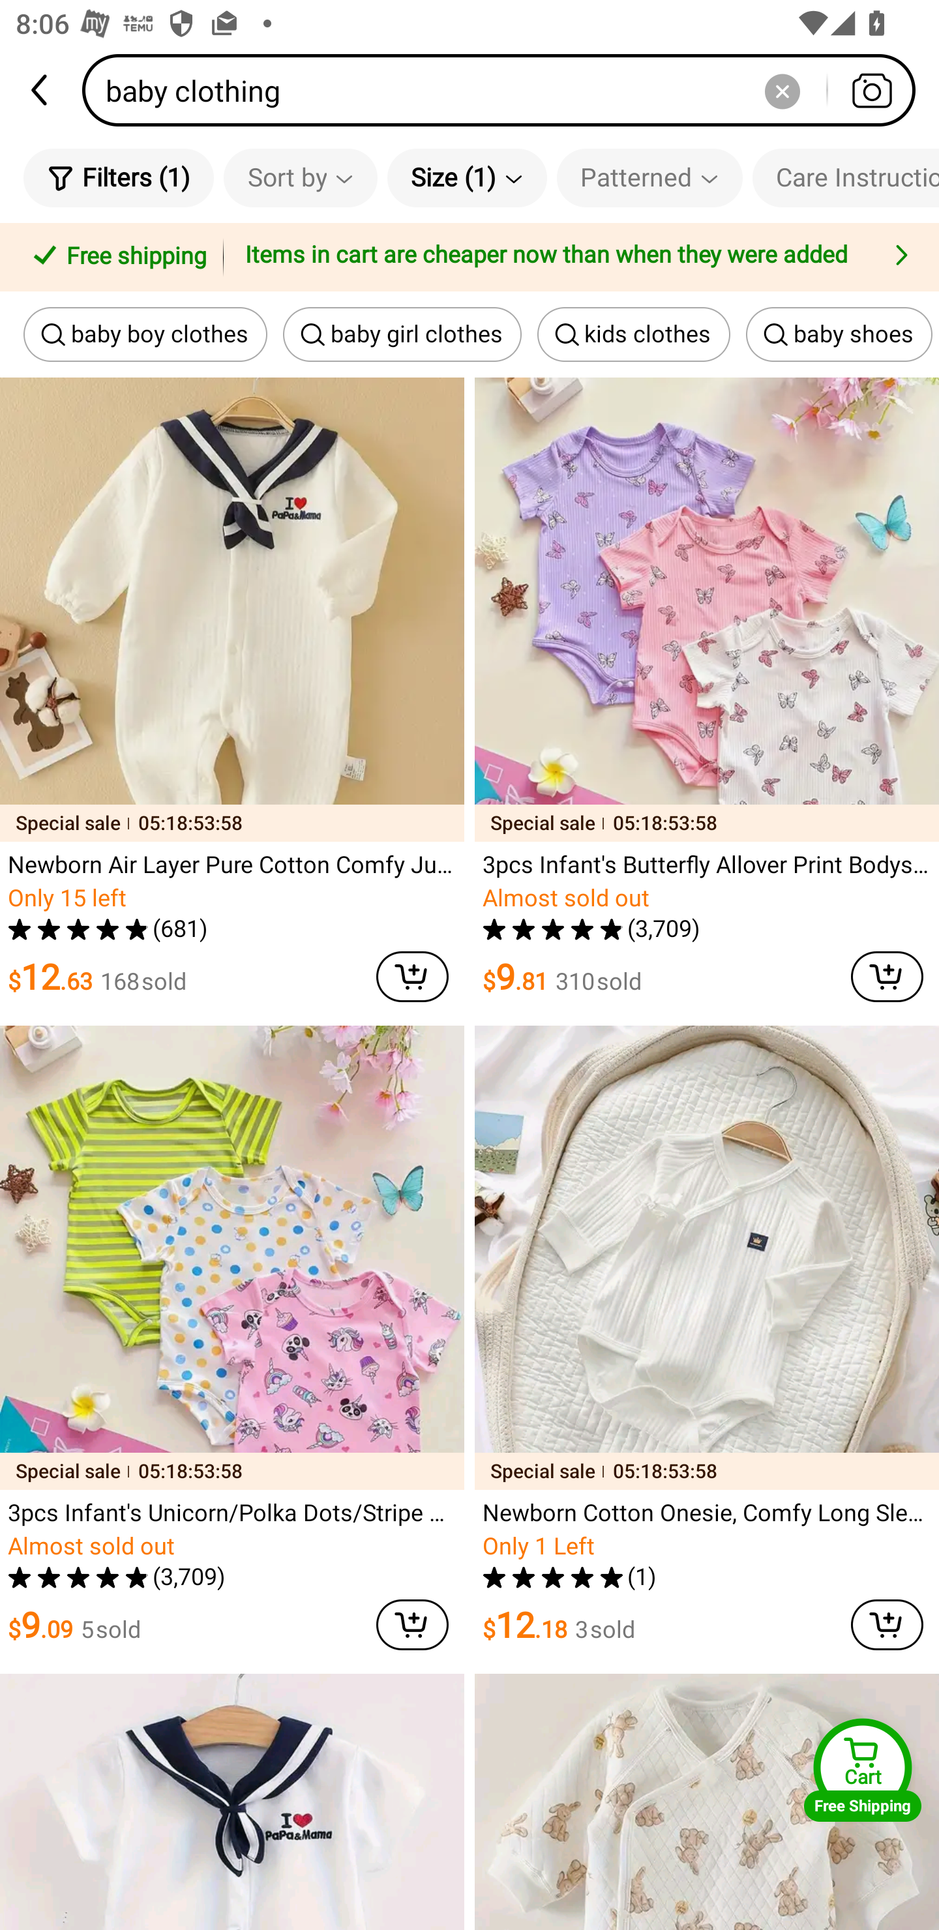 This screenshot has width=939, height=1930. Describe the element at coordinates (634, 334) in the screenshot. I see `kids clothes` at that location.